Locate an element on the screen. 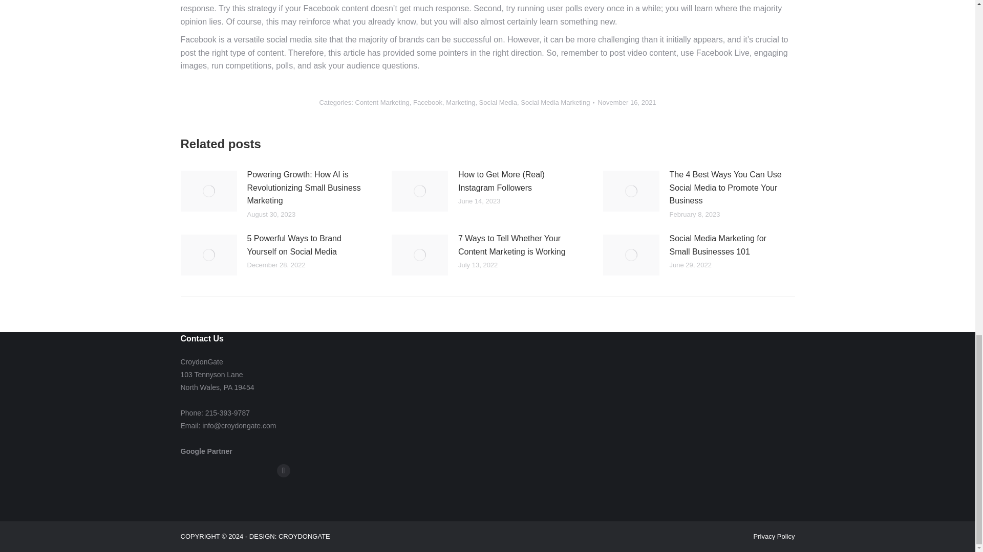  Facebook page opens in new window is located at coordinates (283, 471).